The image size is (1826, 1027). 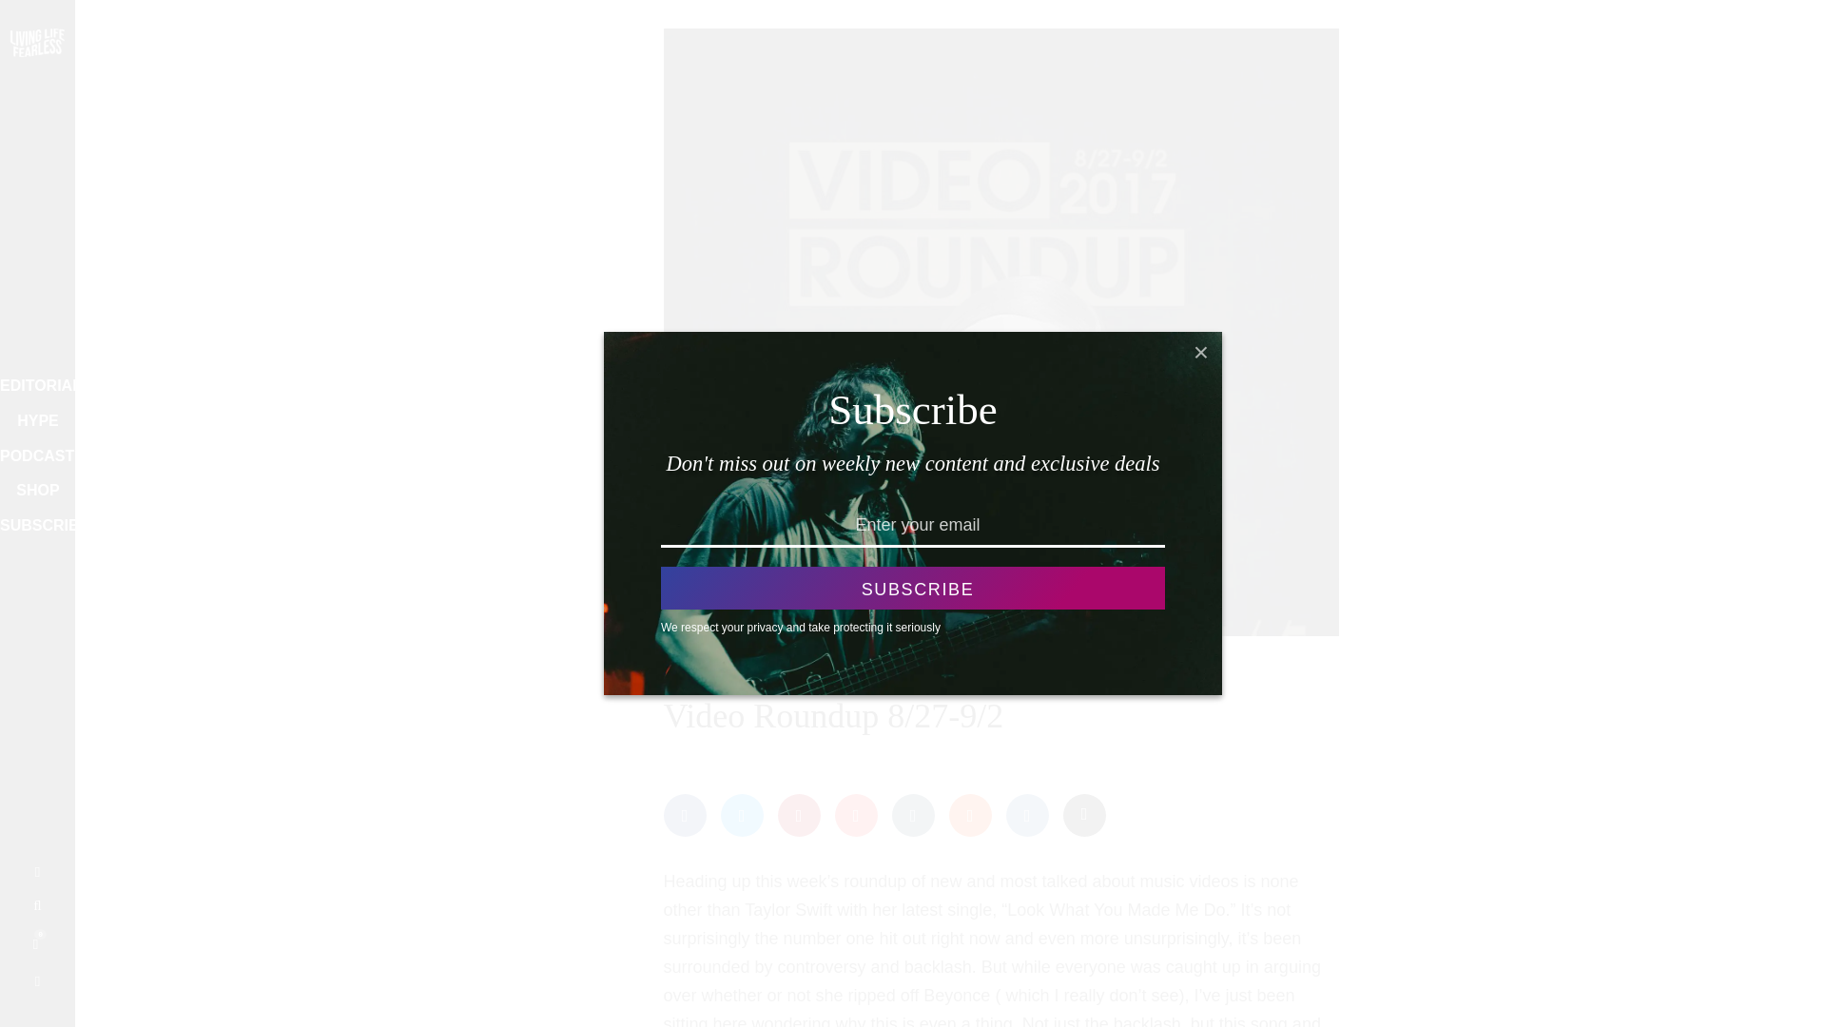 I want to click on Dario Hunt, so click(x=695, y=675).